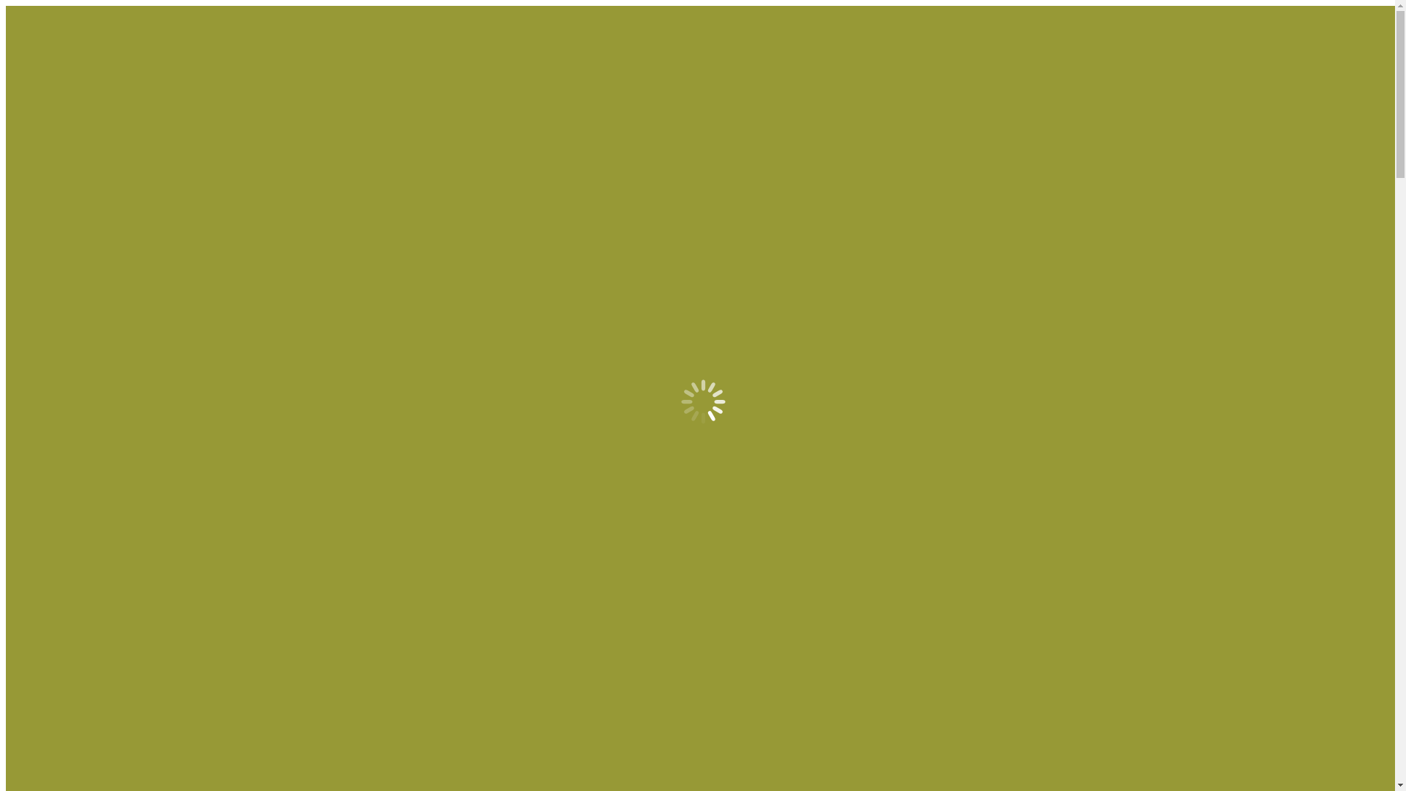  Describe the element at coordinates (66, 369) in the screenshot. I see `Photo Album` at that location.